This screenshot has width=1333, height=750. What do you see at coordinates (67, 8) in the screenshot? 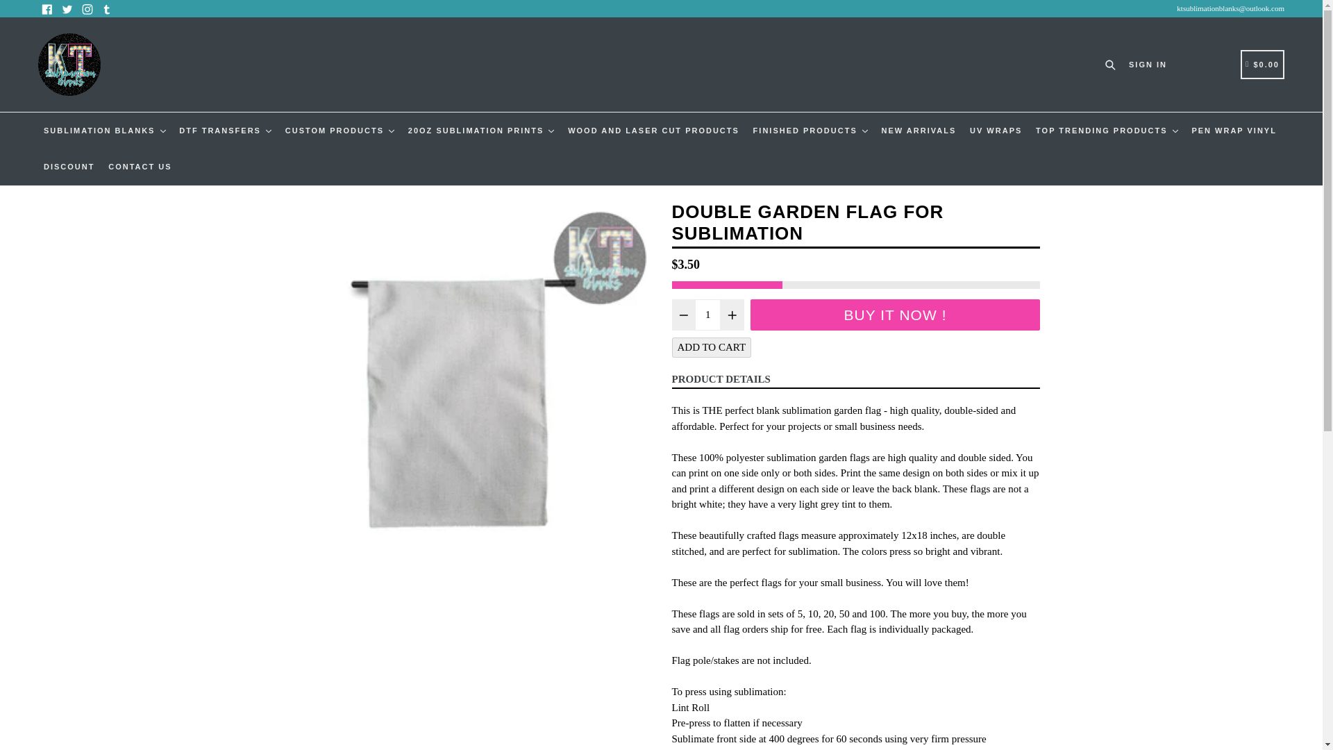
I see `KT SUBLIMATION BLANKS AND MORE LLC on Twitter` at bounding box center [67, 8].